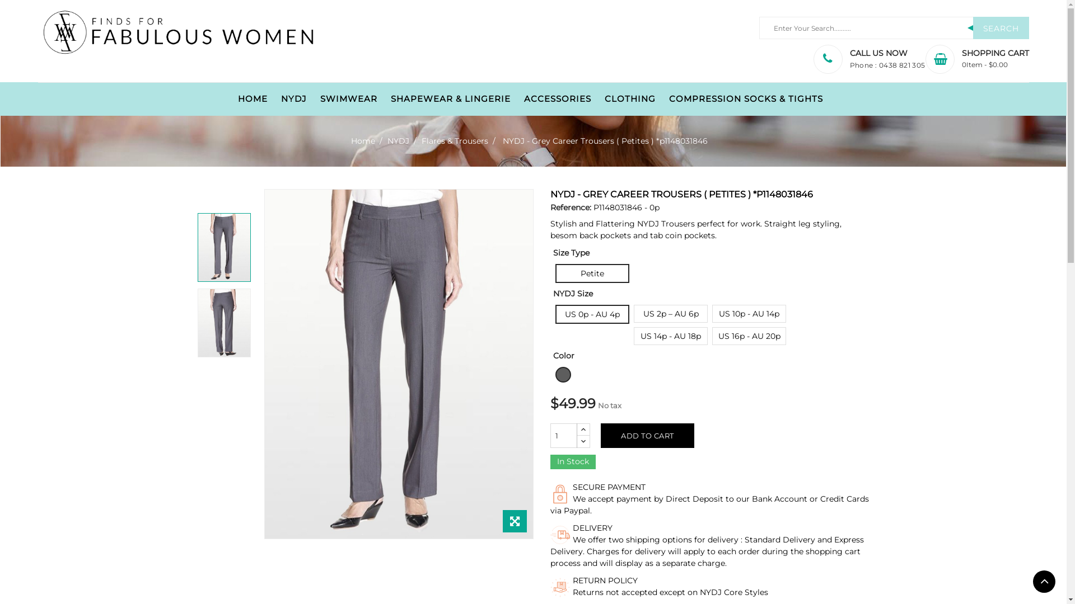  I want to click on SEARCH, so click(1001, 28).